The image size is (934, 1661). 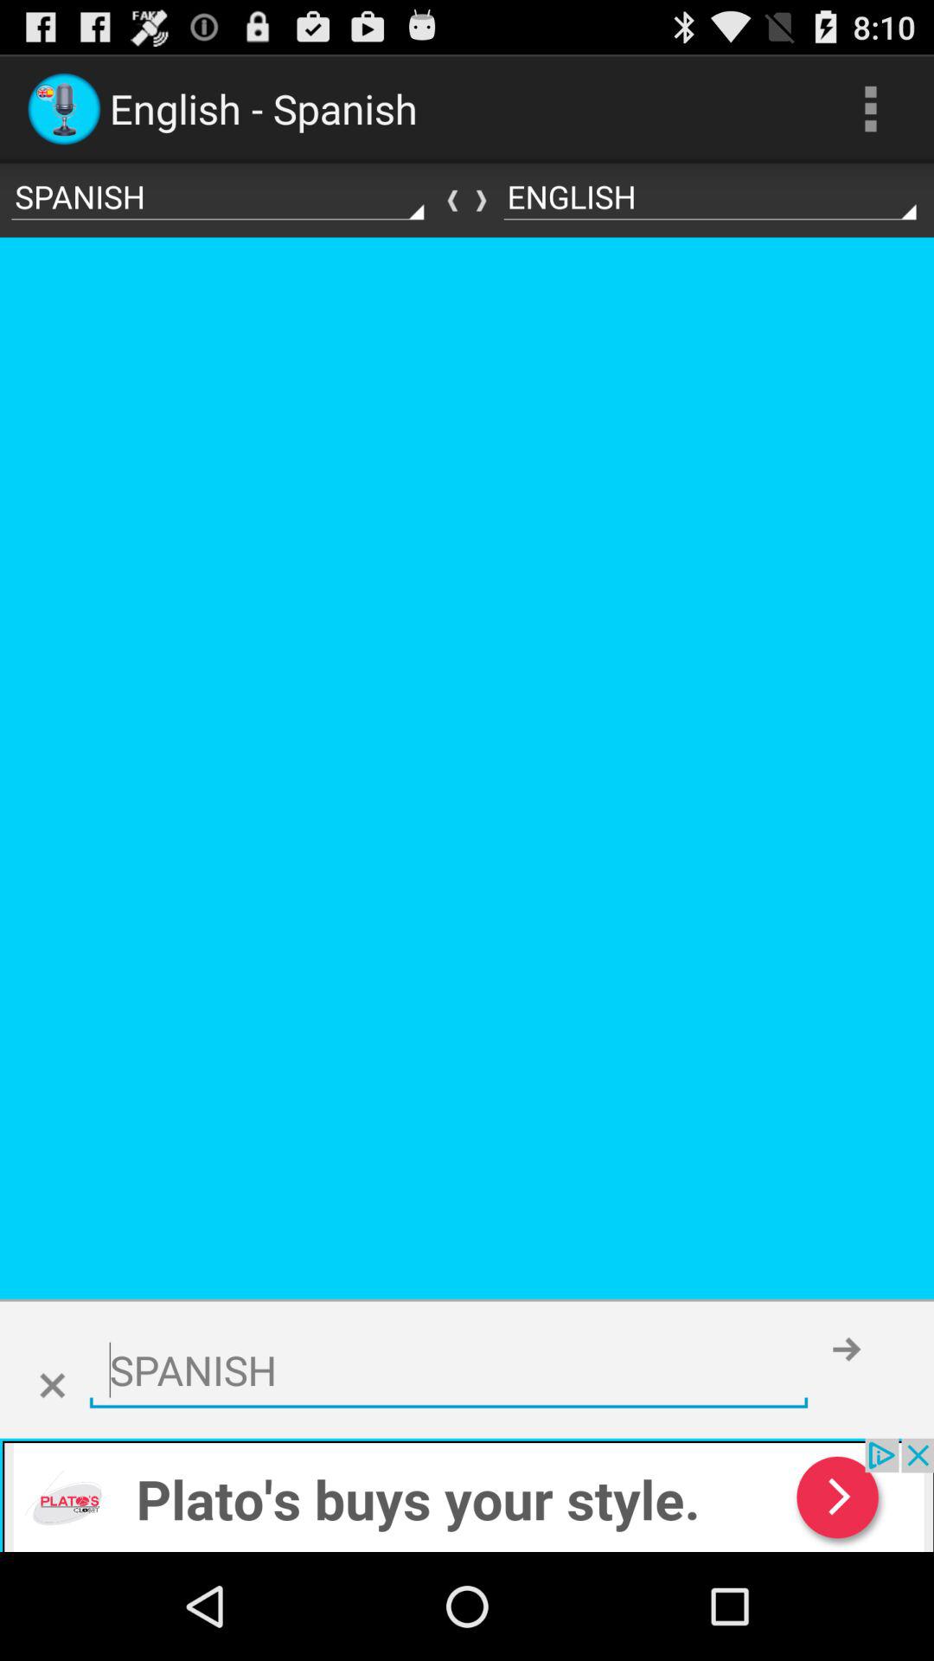 I want to click on close, so click(x=52, y=1386).